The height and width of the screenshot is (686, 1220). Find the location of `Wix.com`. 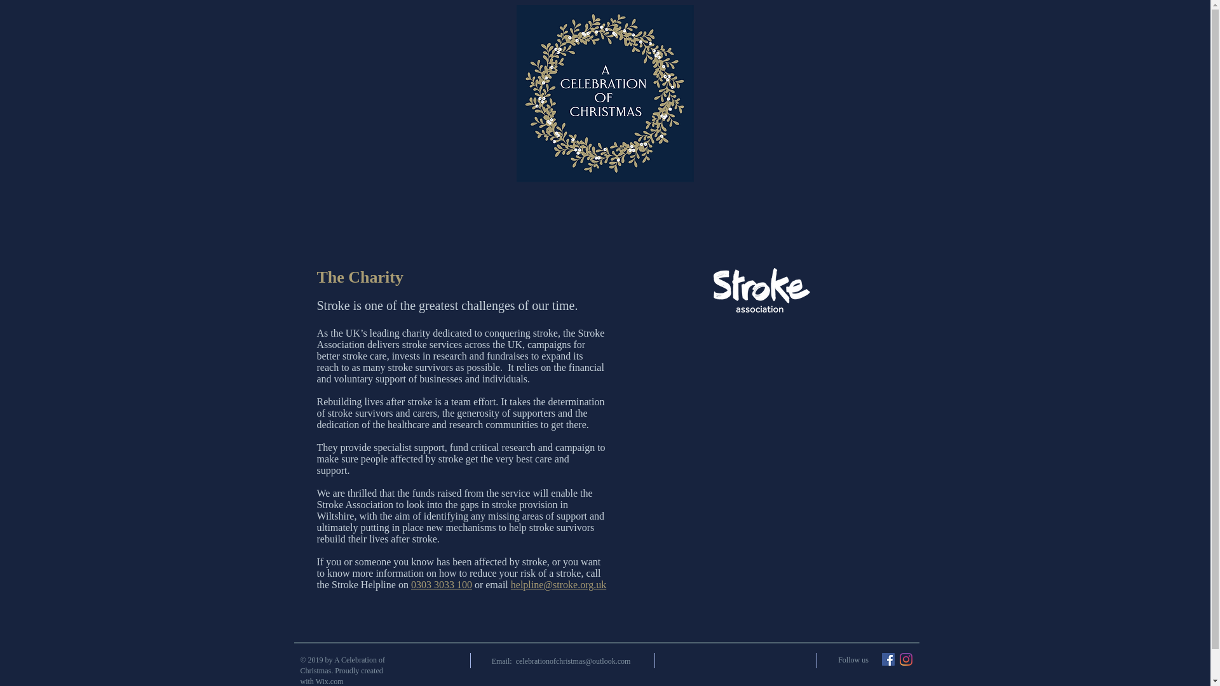

Wix.com is located at coordinates (330, 681).